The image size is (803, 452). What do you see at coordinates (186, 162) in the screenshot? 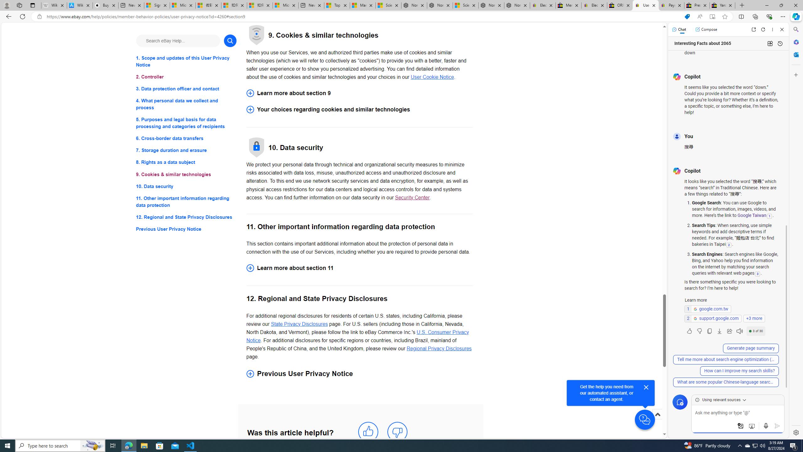
I see `8. Rights as a data subject` at bounding box center [186, 162].